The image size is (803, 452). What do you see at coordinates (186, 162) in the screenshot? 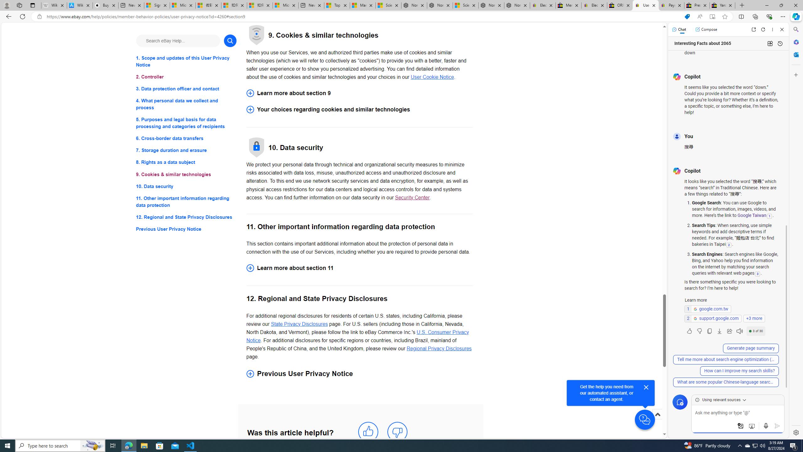
I see `8. Rights as a data subject` at bounding box center [186, 162].